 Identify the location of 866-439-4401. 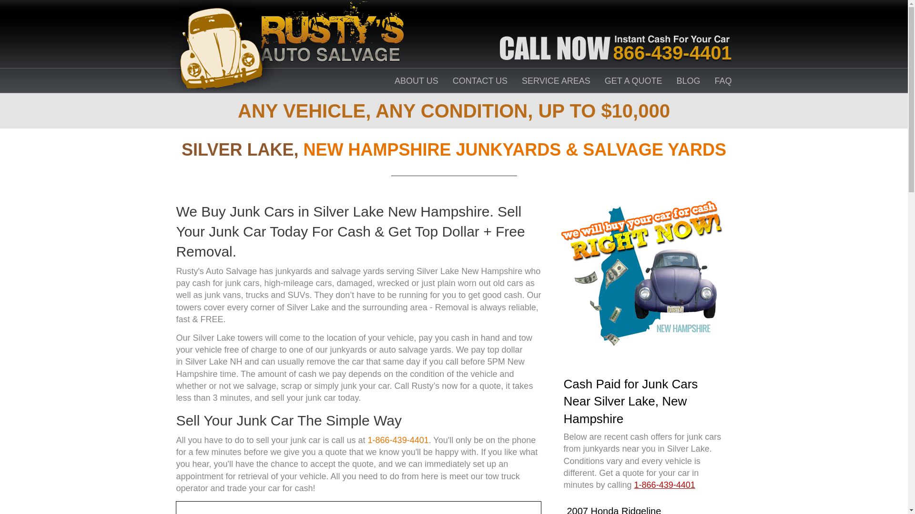
(672, 52).